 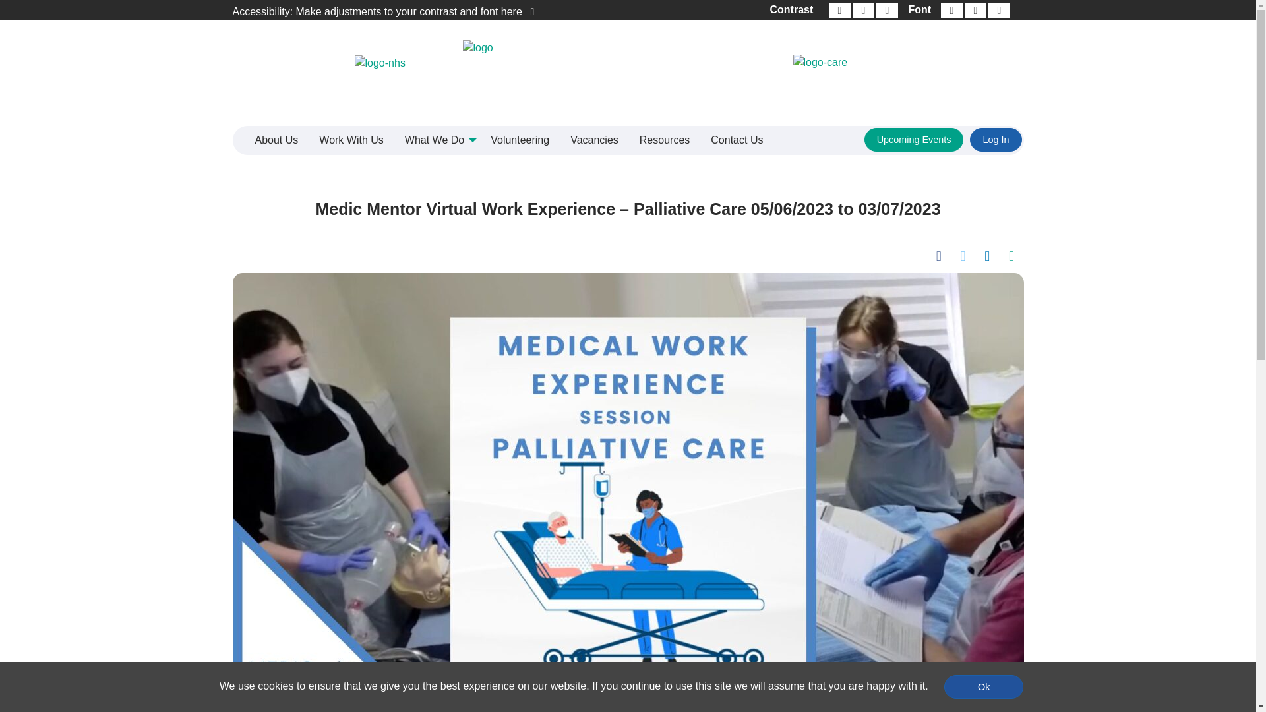 What do you see at coordinates (276, 140) in the screenshot?
I see `About Us` at bounding box center [276, 140].